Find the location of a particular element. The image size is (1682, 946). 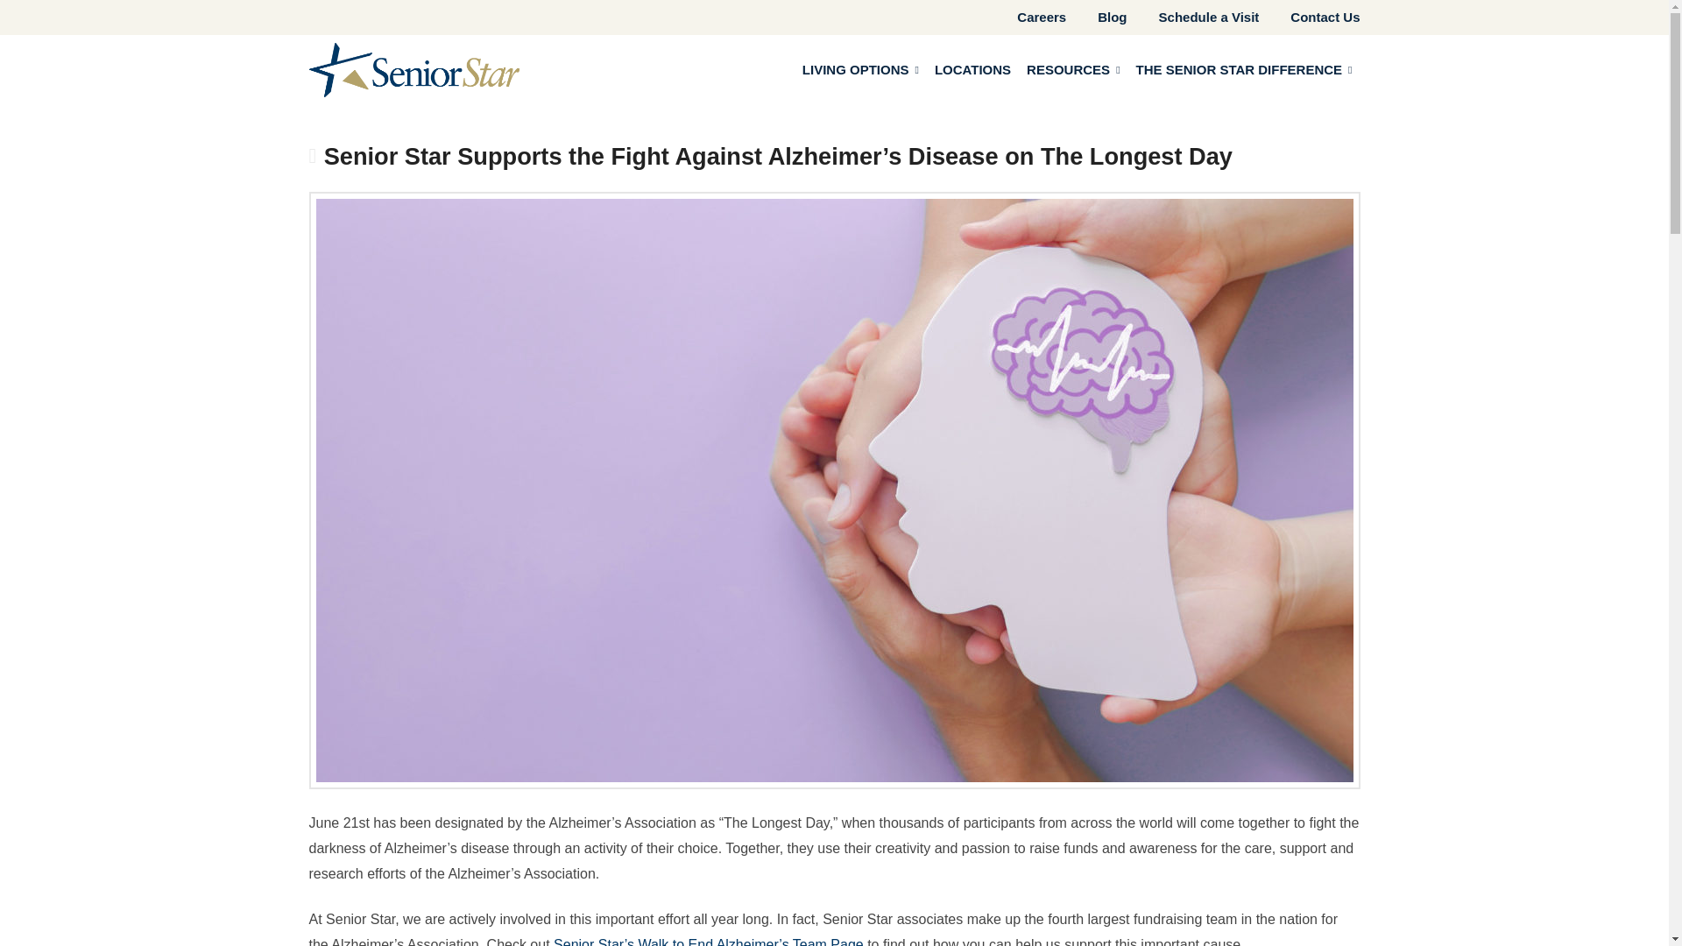

THE SENIOR STAR DIFFERENCE is located at coordinates (1244, 70).